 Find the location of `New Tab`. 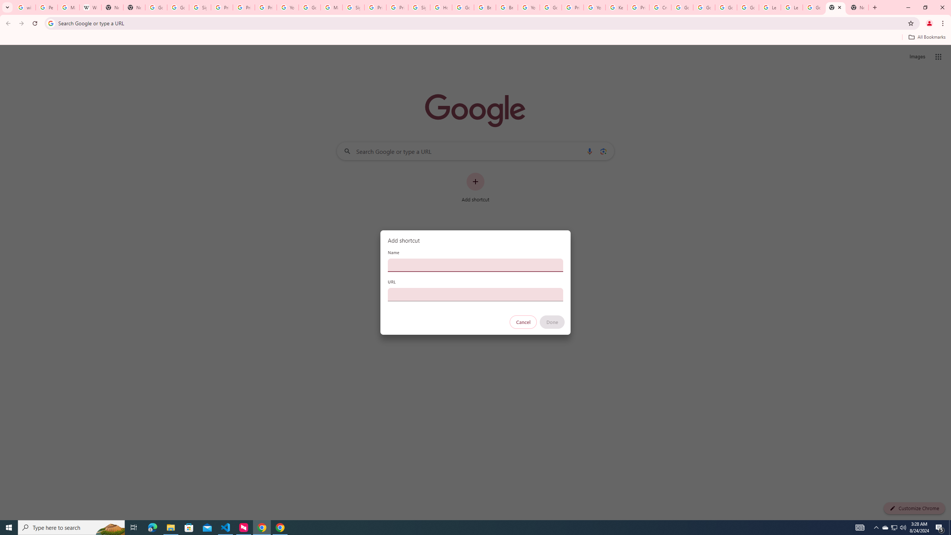

New Tab is located at coordinates (857, 7).